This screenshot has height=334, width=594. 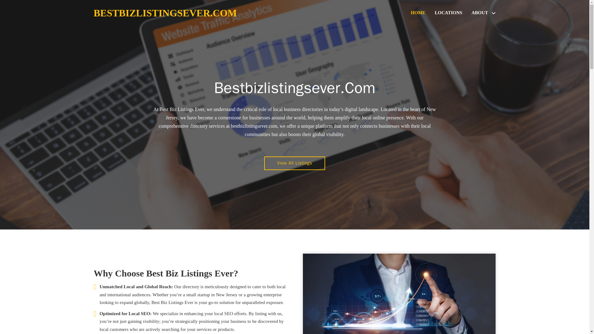 I want to click on LOCATIONS, so click(x=448, y=13).